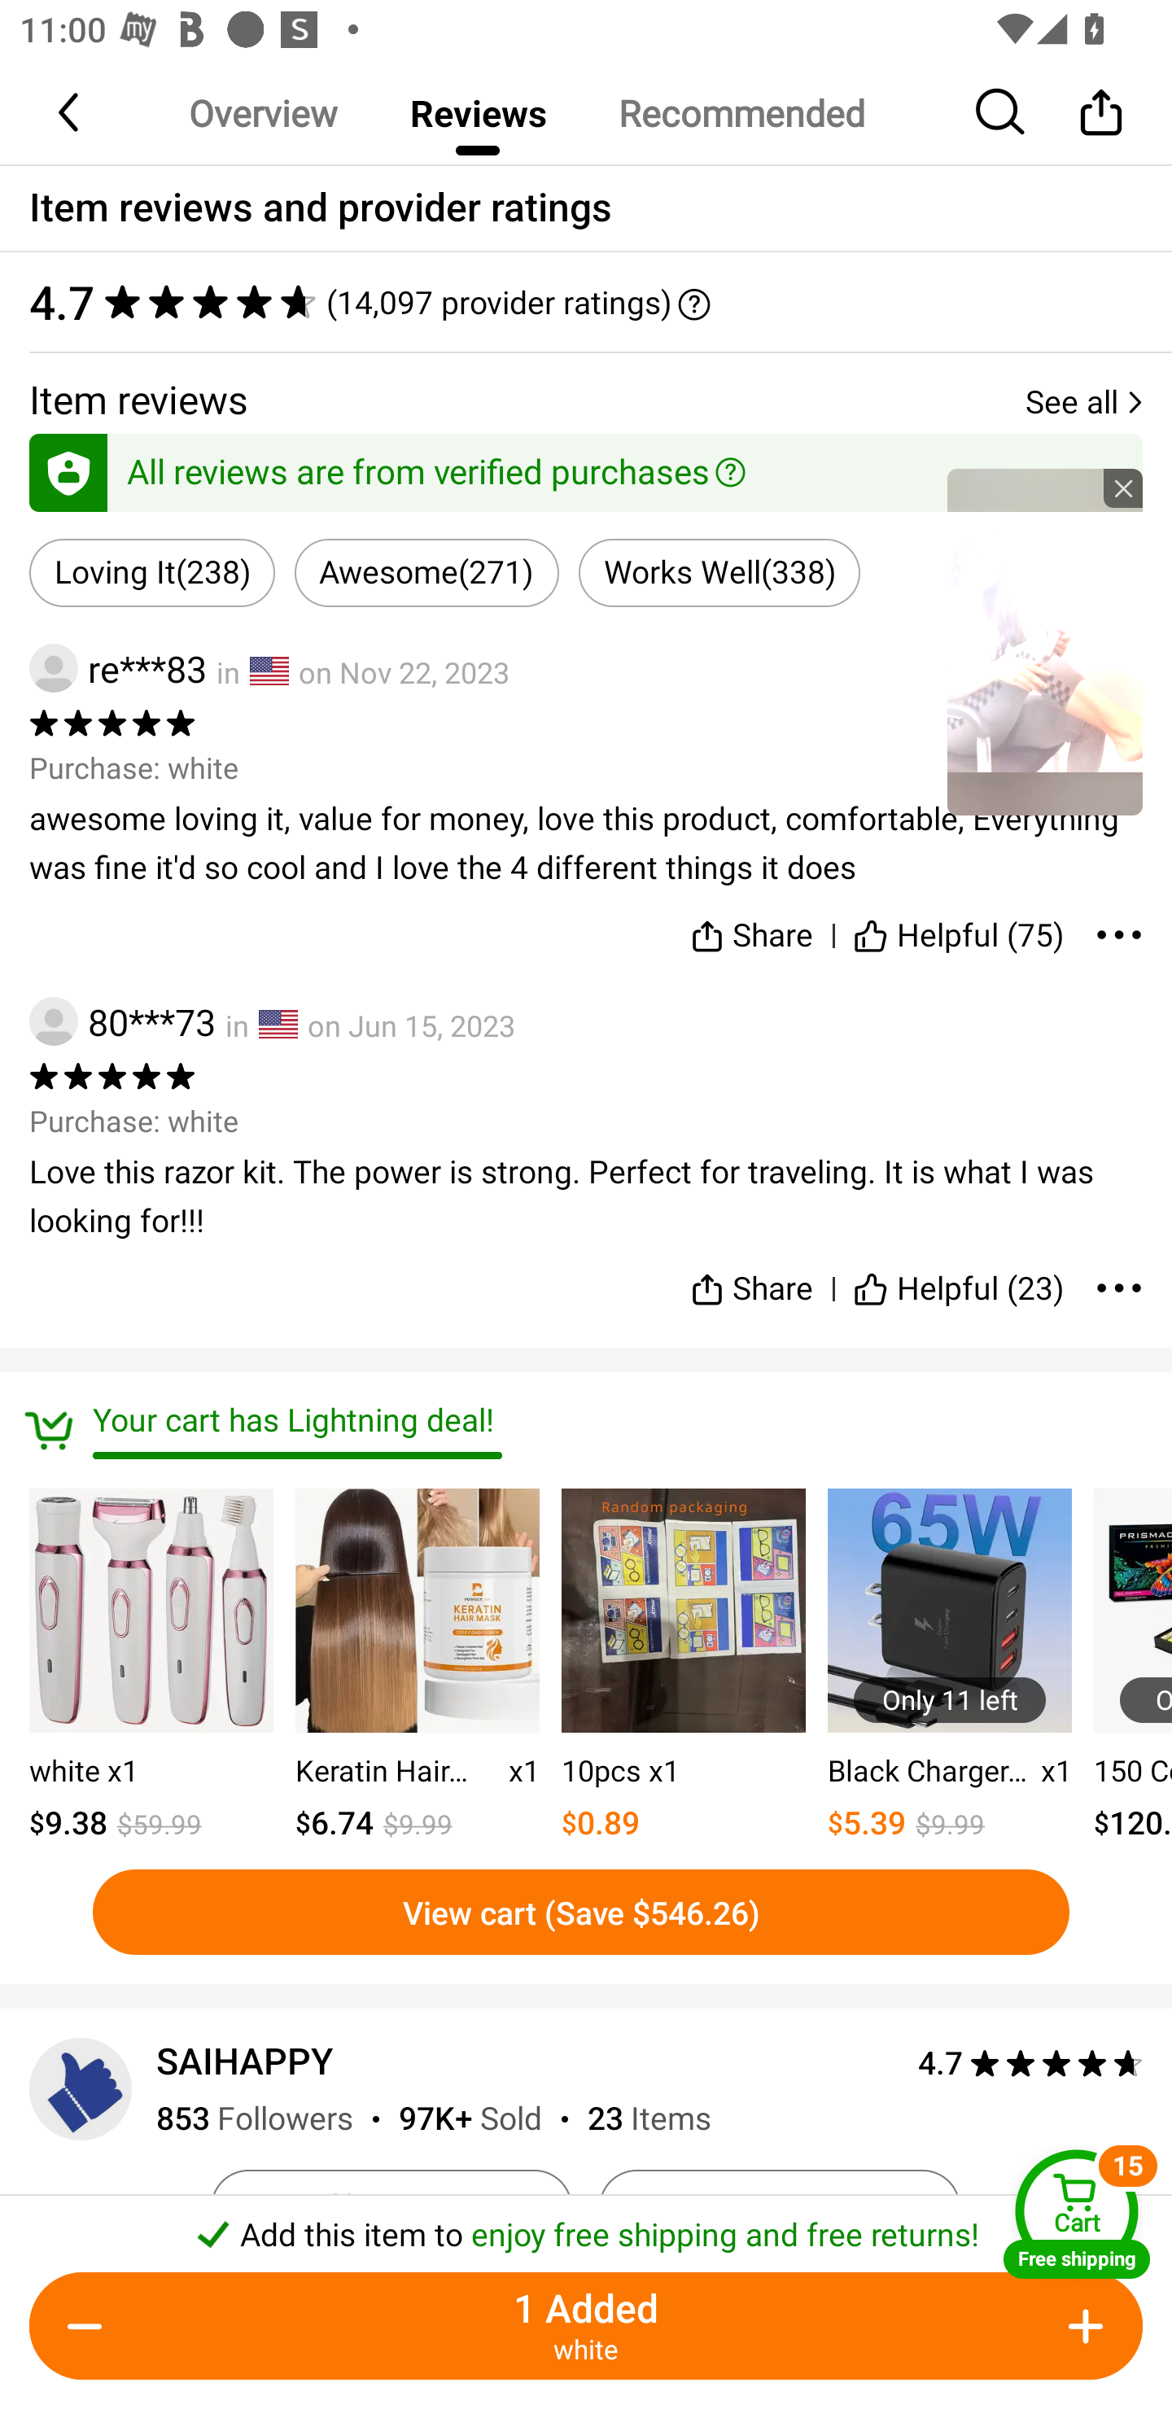 This screenshot has width=1172, height=2409. What do you see at coordinates (752, 929) in the screenshot?
I see `  Share` at bounding box center [752, 929].